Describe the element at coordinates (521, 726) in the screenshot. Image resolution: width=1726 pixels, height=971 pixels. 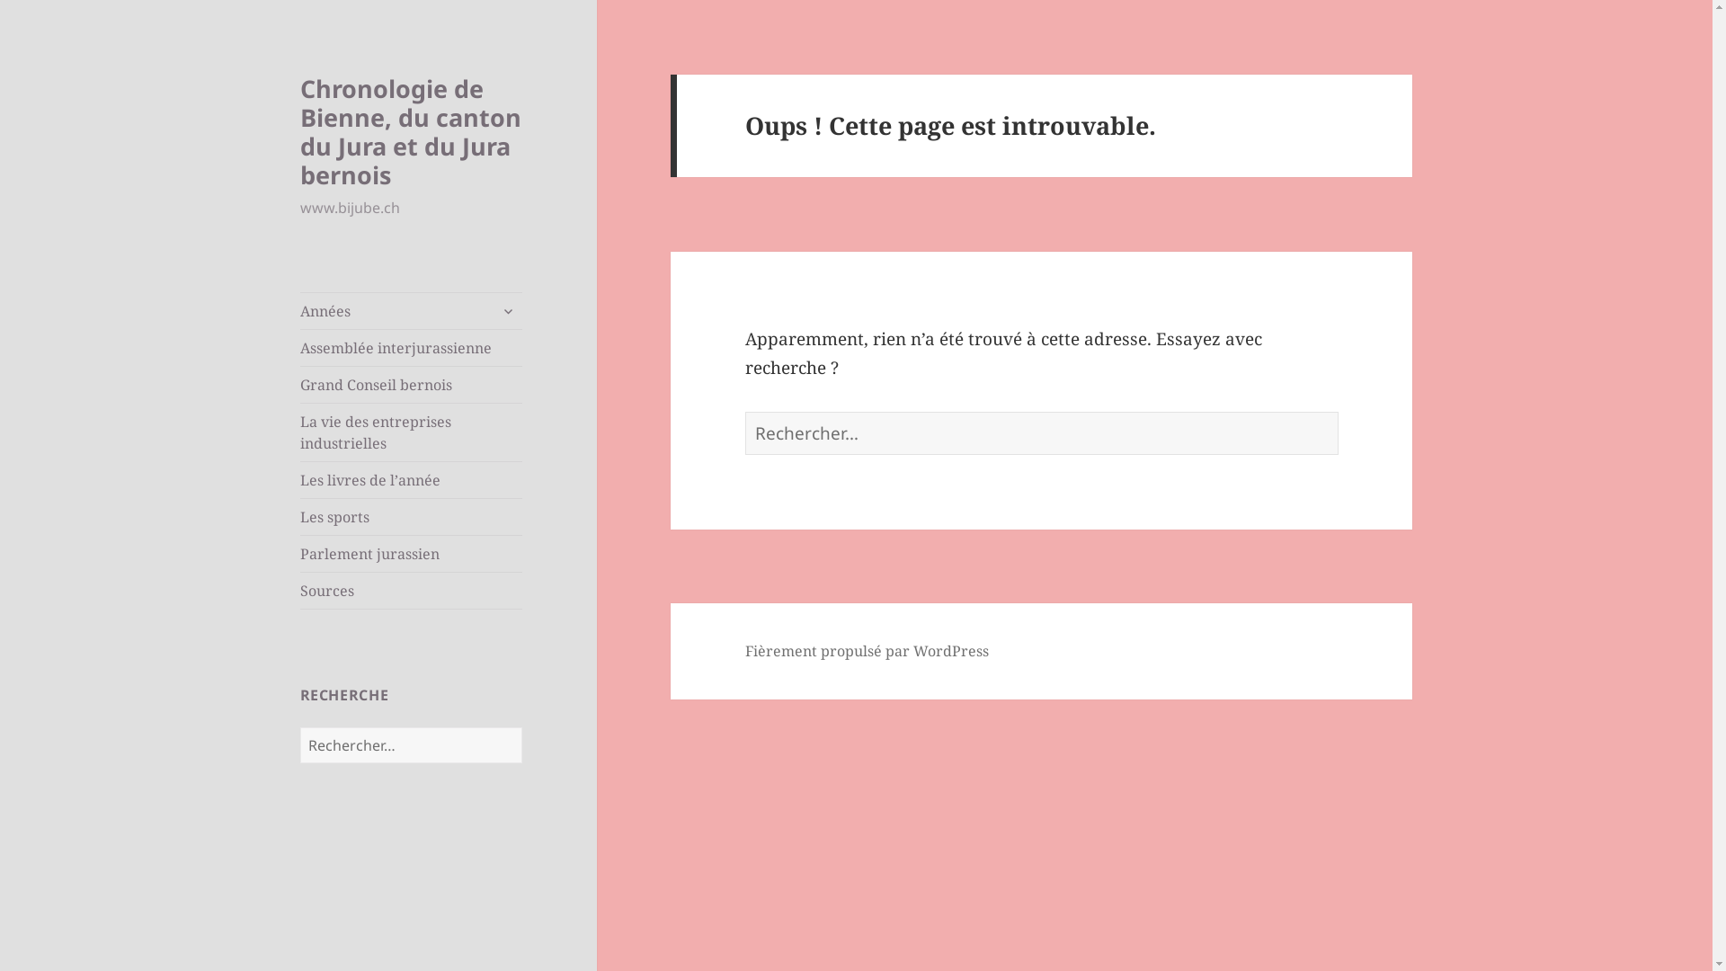
I see `Rechercher` at that location.